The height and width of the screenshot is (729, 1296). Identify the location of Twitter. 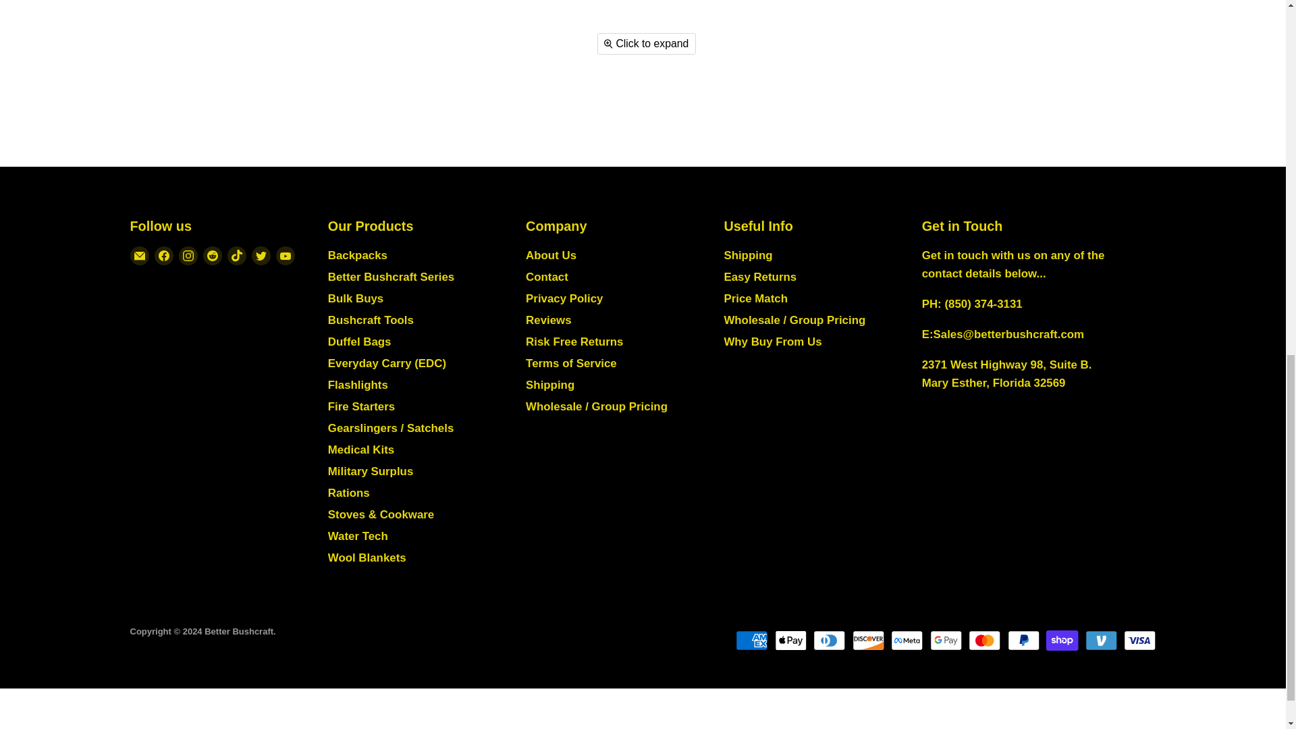
(261, 255).